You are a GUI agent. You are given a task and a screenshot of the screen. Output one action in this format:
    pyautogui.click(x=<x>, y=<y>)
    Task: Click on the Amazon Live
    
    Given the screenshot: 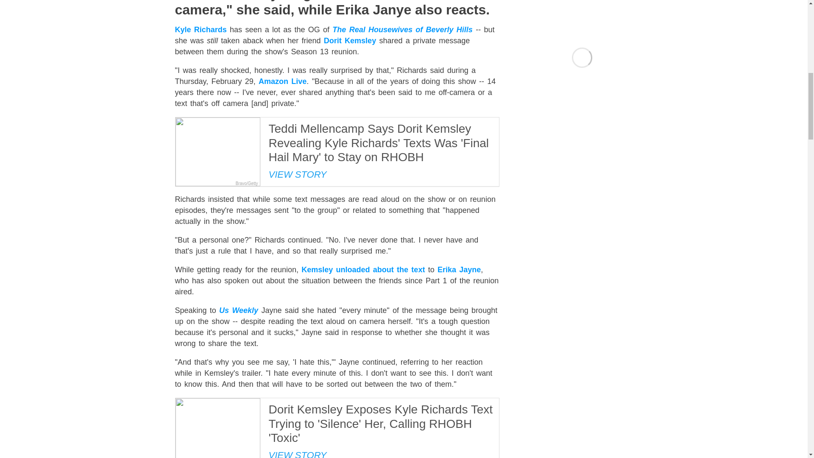 What is the action you would take?
    pyautogui.click(x=282, y=81)
    